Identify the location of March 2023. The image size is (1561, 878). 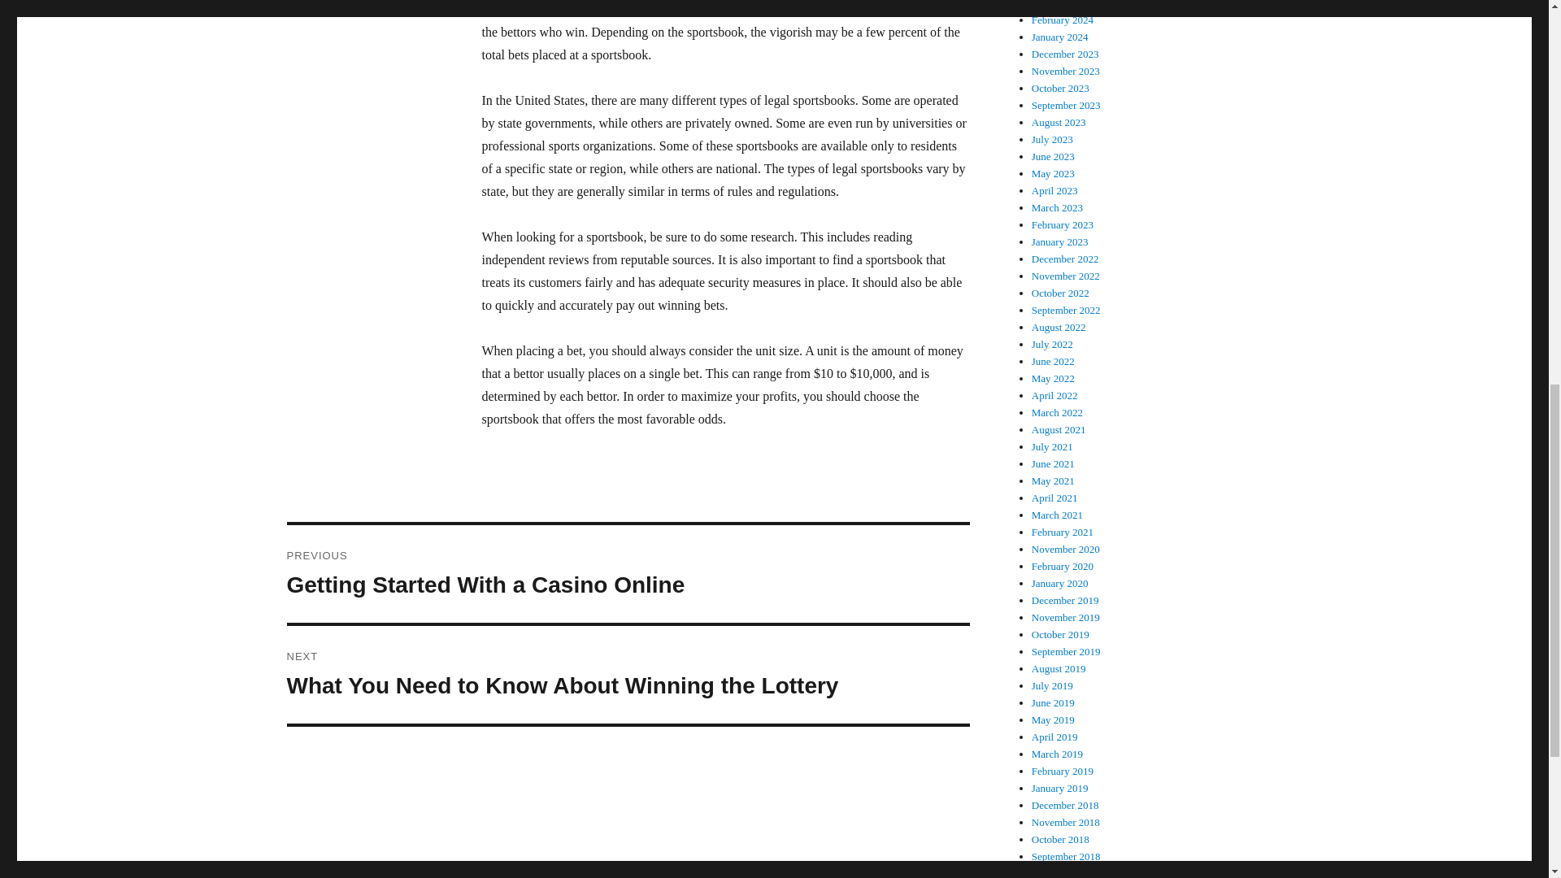
(1057, 208).